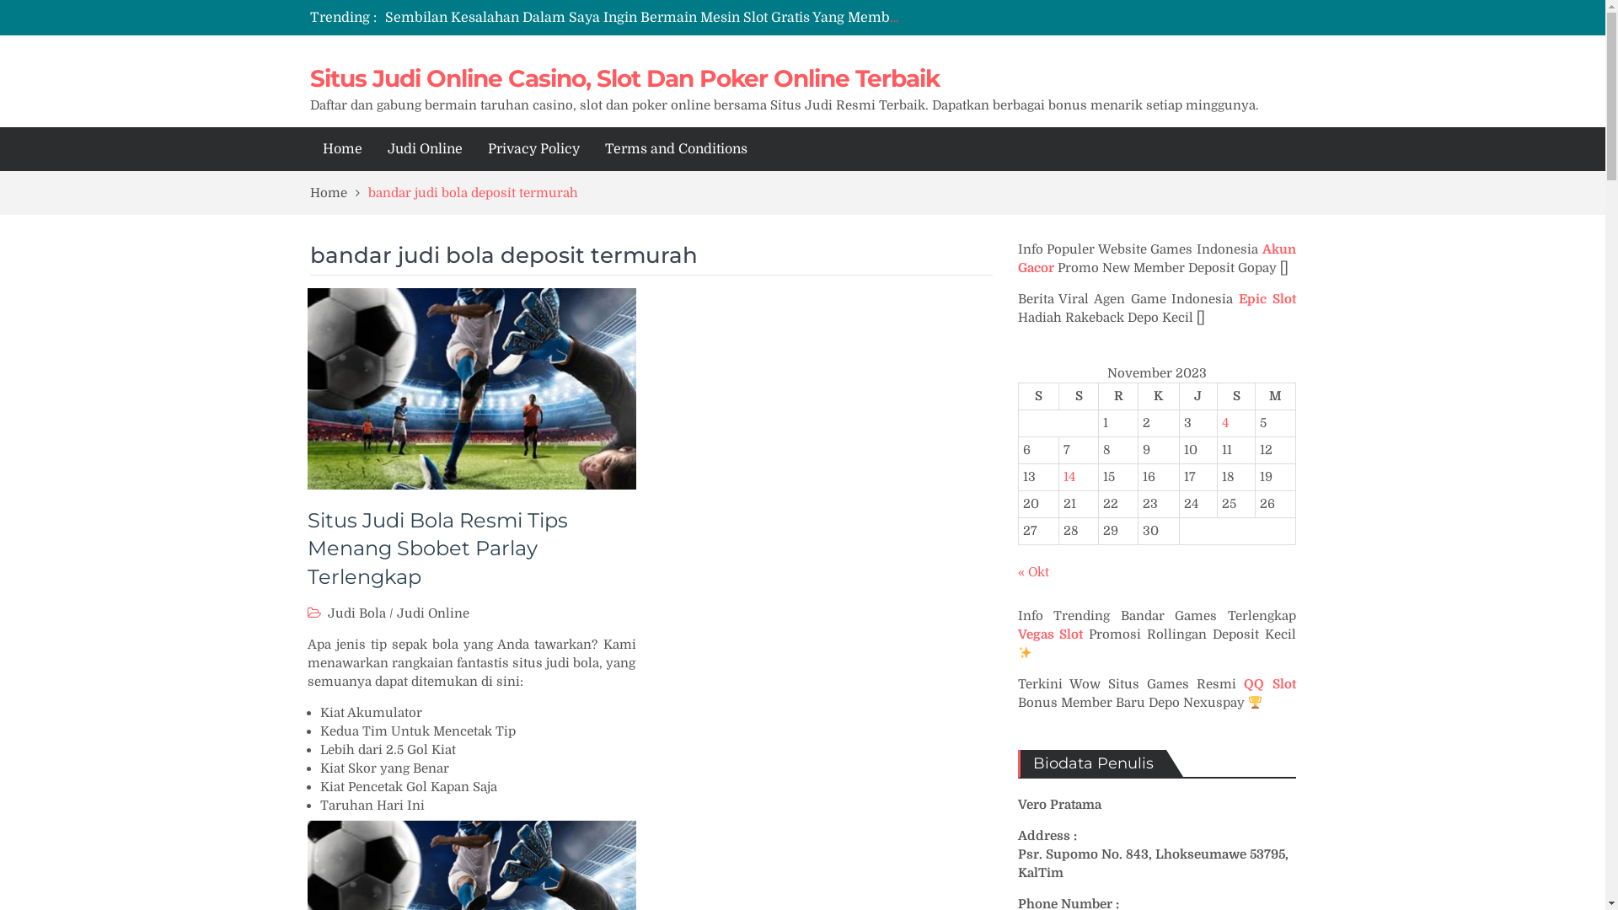 The image size is (1618, 910). Describe the element at coordinates (1157, 259) in the screenshot. I see `Akun Gacor` at that location.